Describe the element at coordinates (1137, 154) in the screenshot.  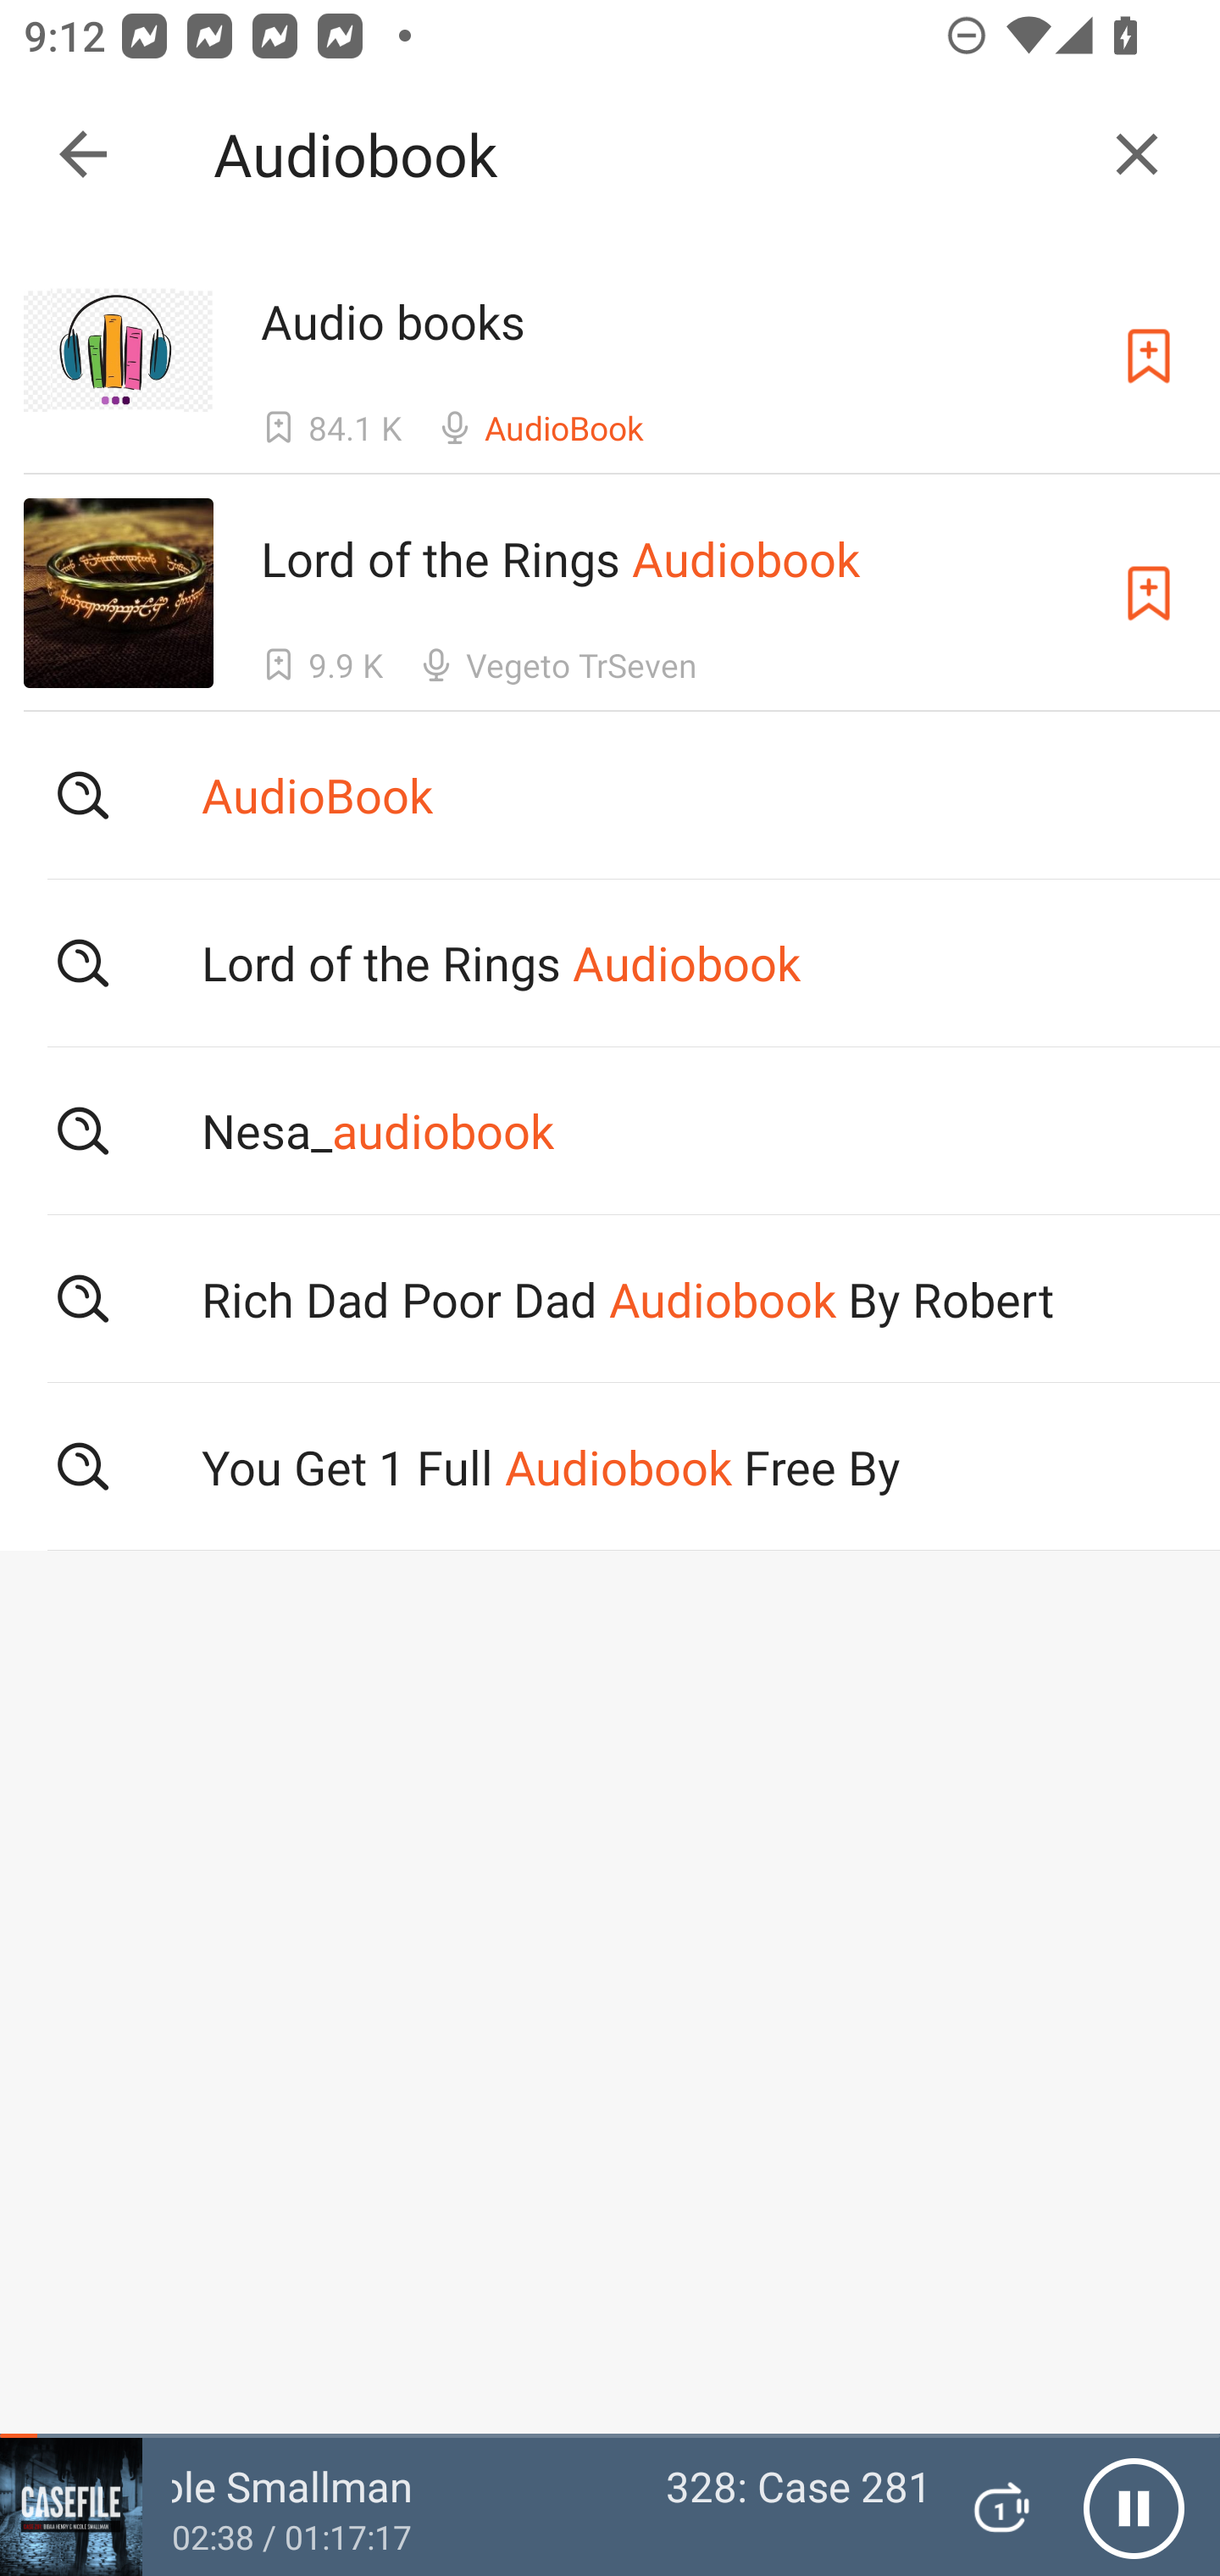
I see `Clear query` at that location.